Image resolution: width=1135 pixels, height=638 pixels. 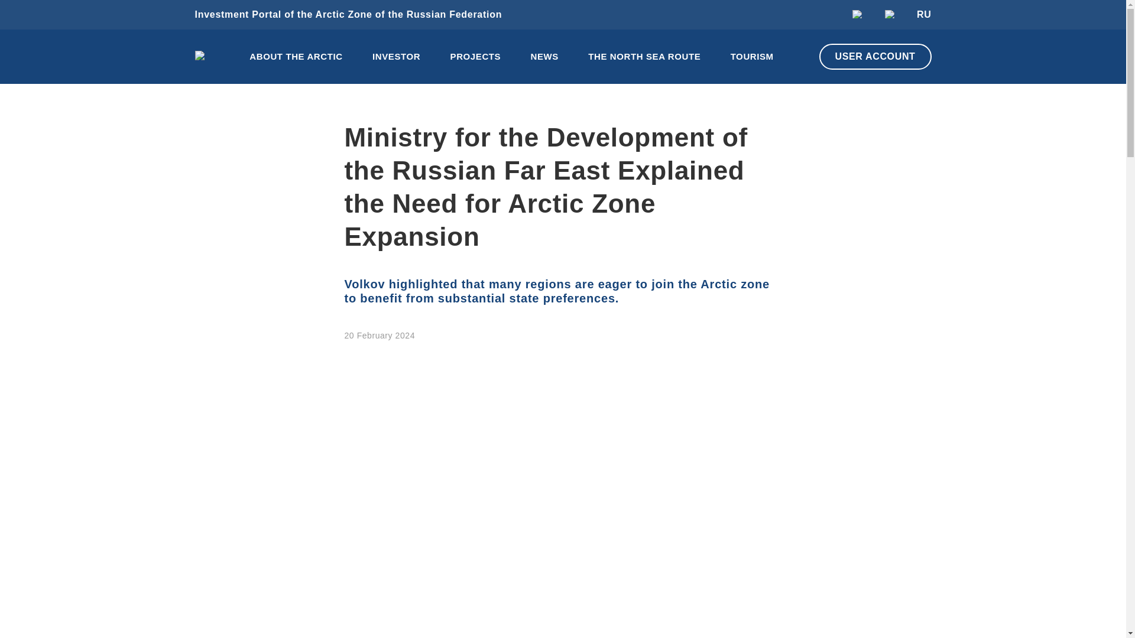 I want to click on ABOUT THE ARCTIC, so click(x=296, y=57).